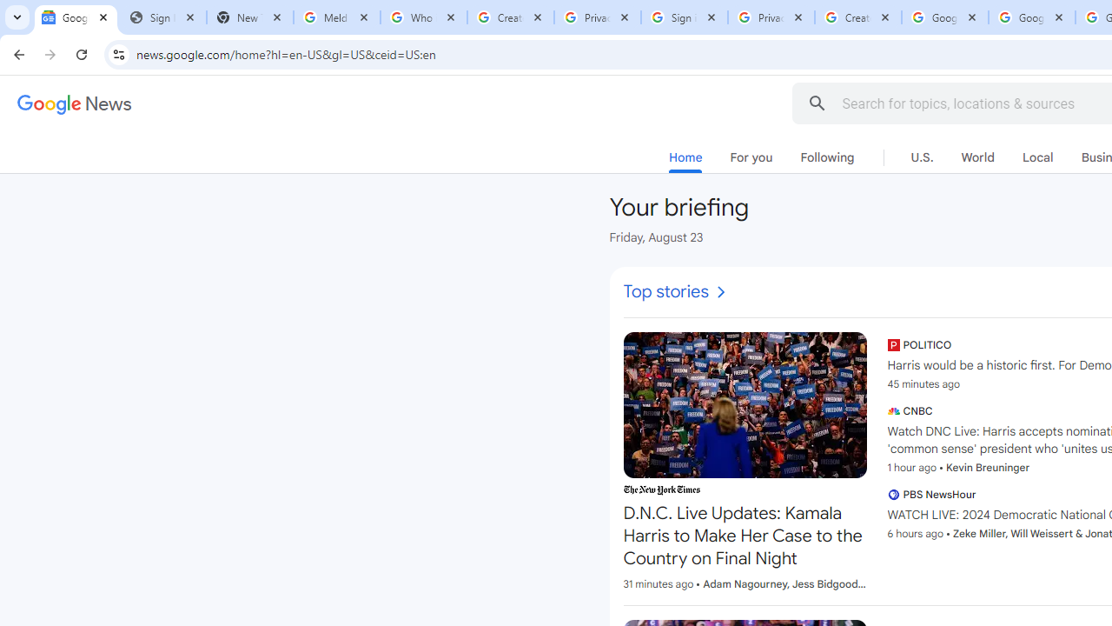  Describe the element at coordinates (977, 157) in the screenshot. I see `World` at that location.